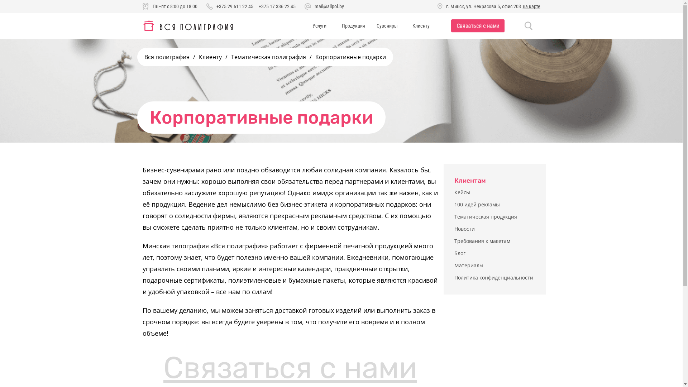 The image size is (688, 387). Describe the element at coordinates (329, 6) in the screenshot. I see `mail@allpol.by` at that location.